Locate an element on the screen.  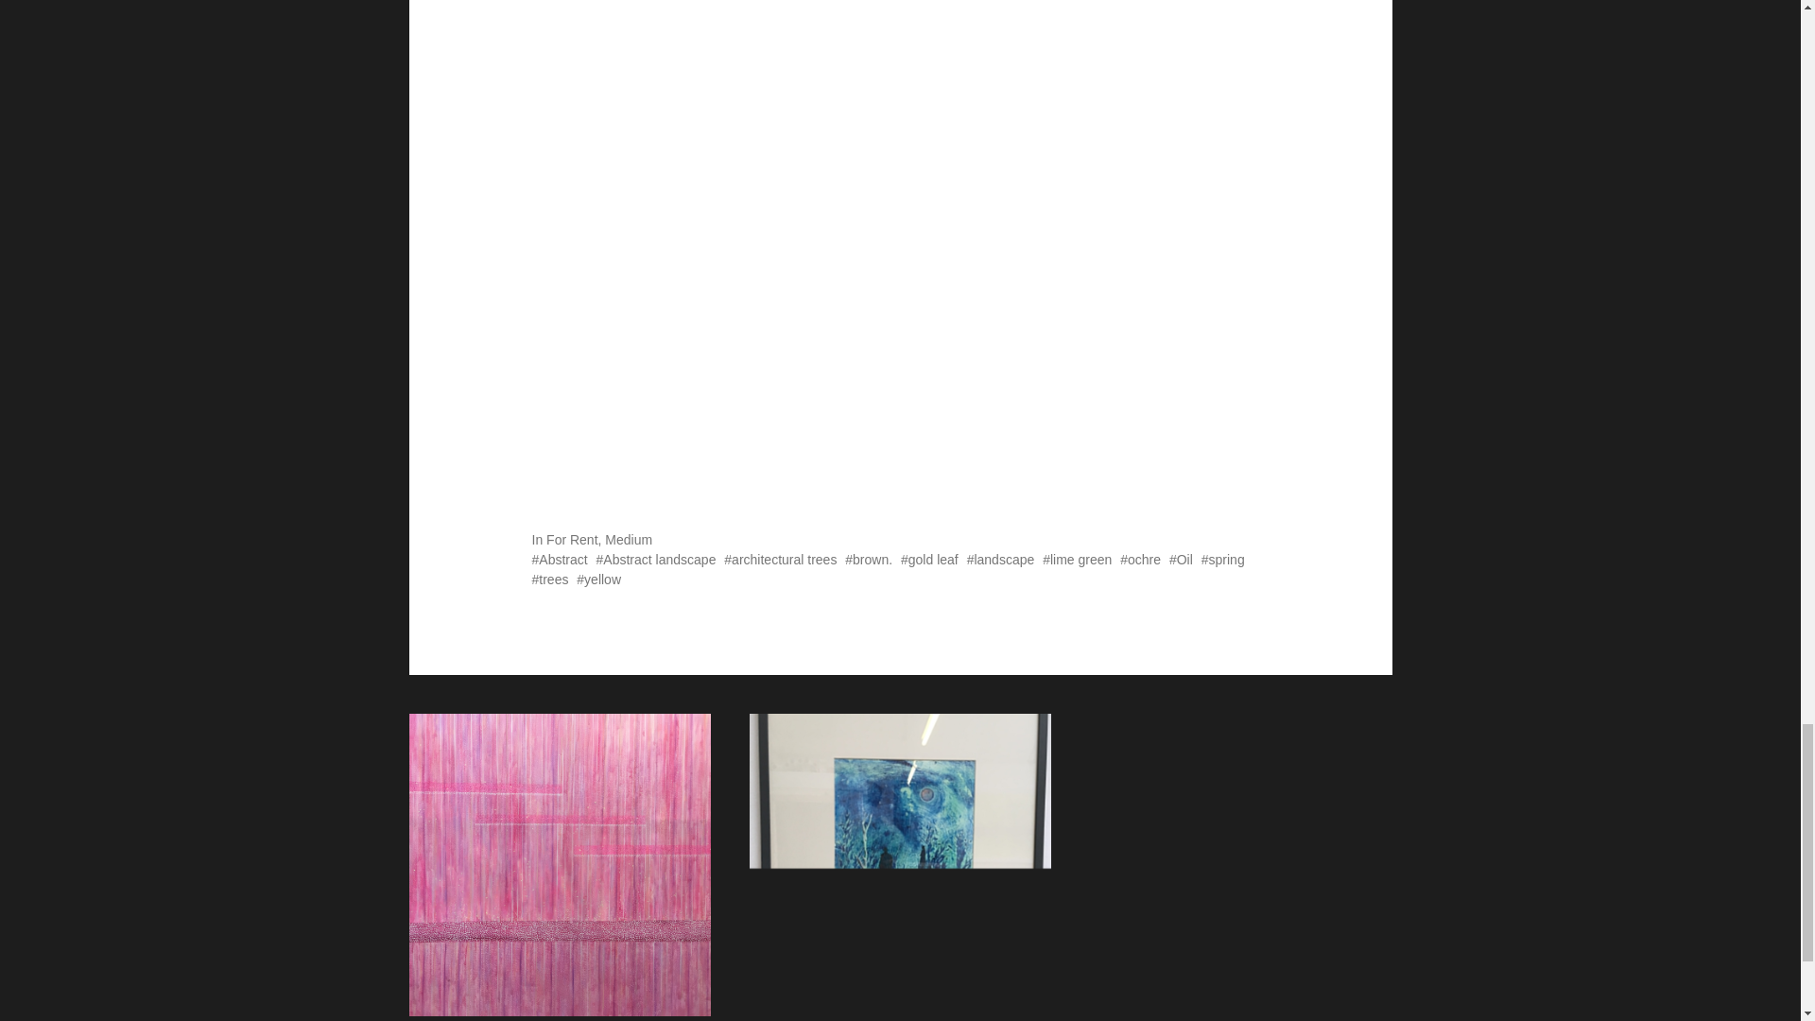
yellow is located at coordinates (598, 579).